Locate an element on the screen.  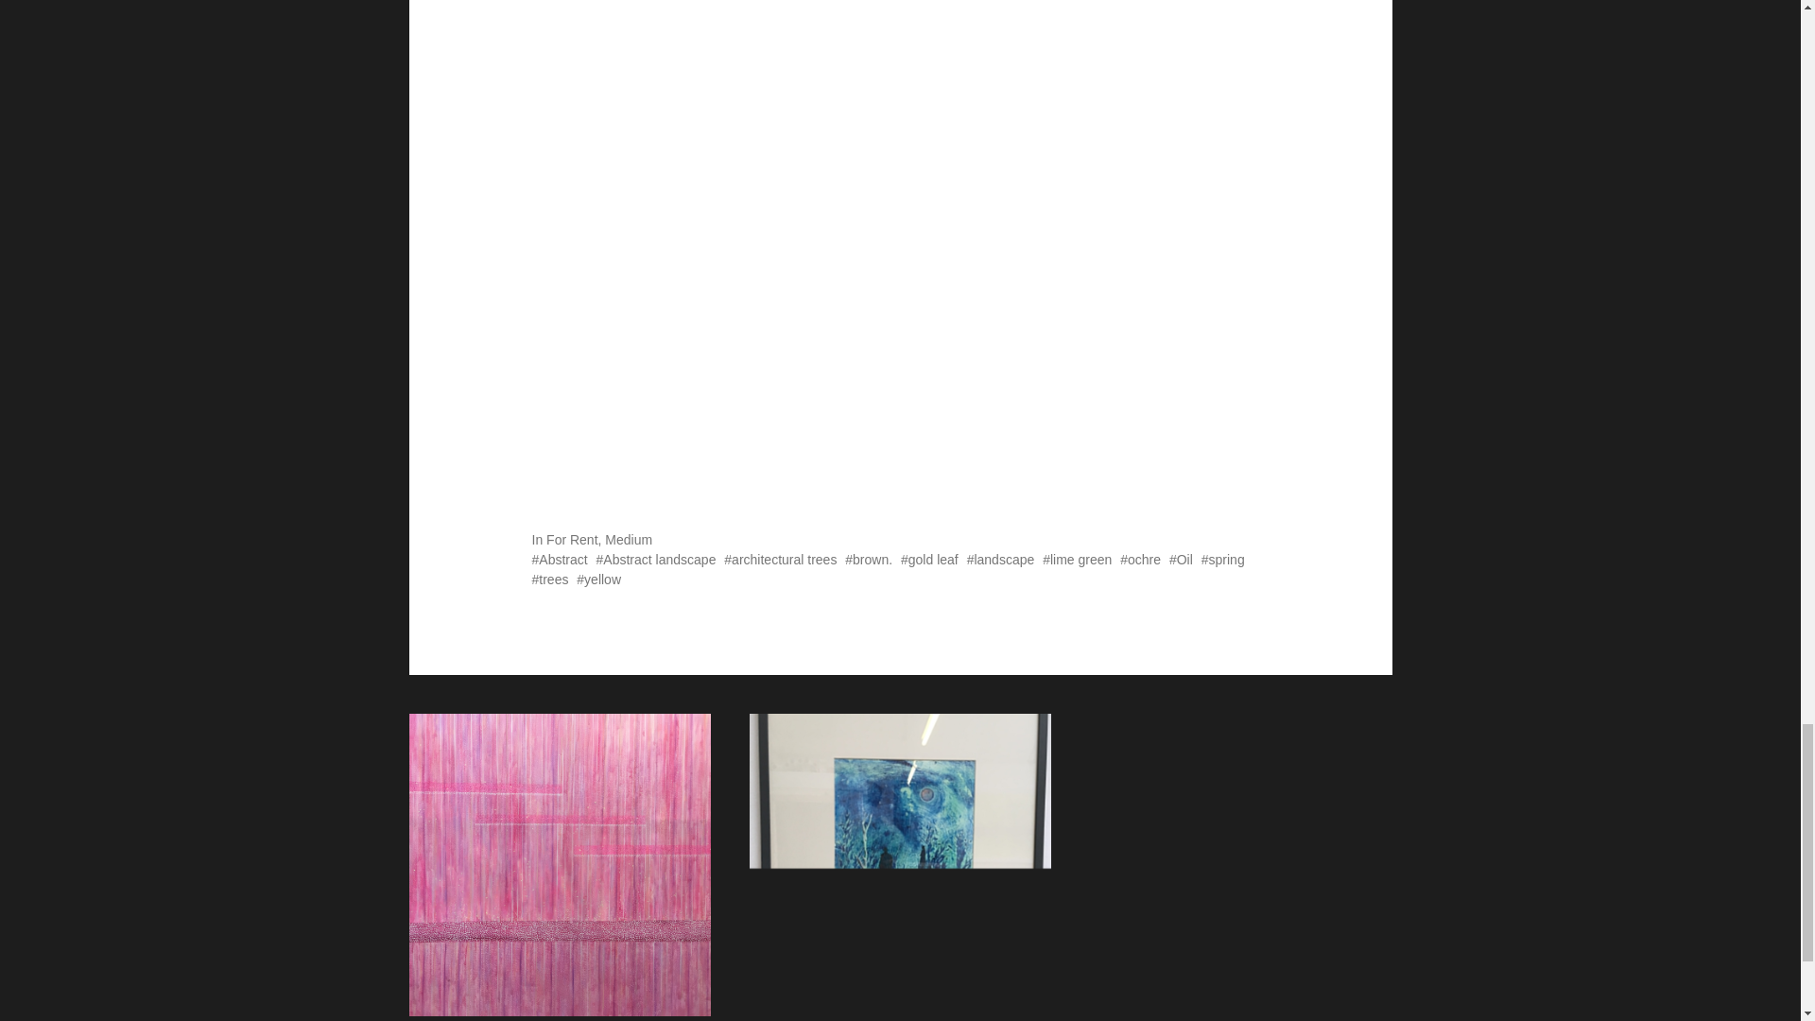
yellow is located at coordinates (598, 579).